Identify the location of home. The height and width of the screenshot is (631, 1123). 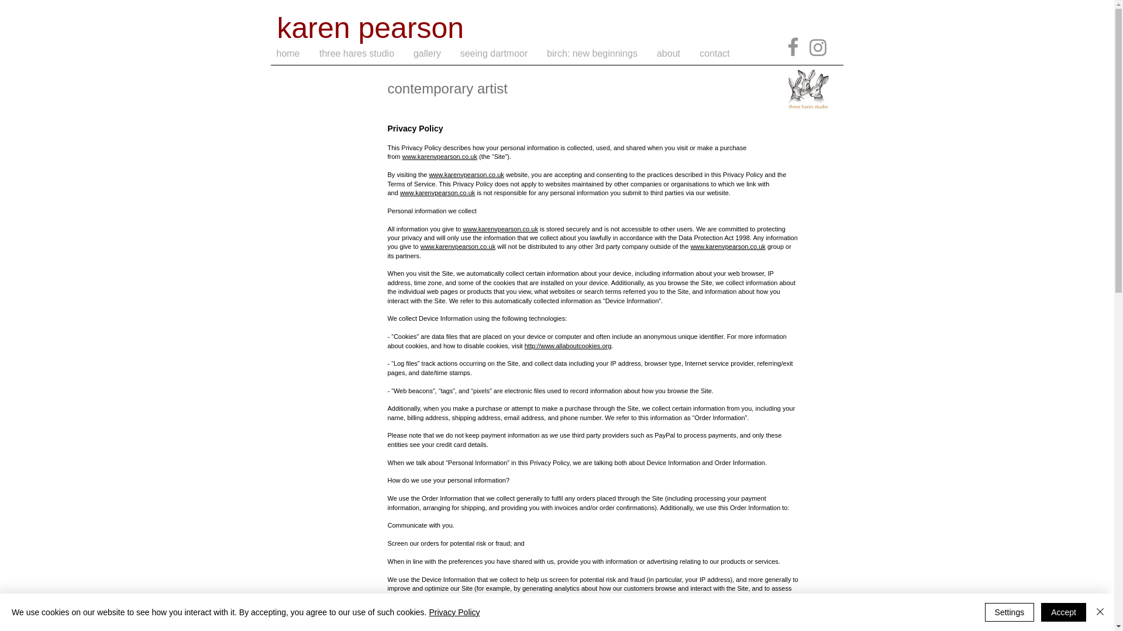
(288, 53).